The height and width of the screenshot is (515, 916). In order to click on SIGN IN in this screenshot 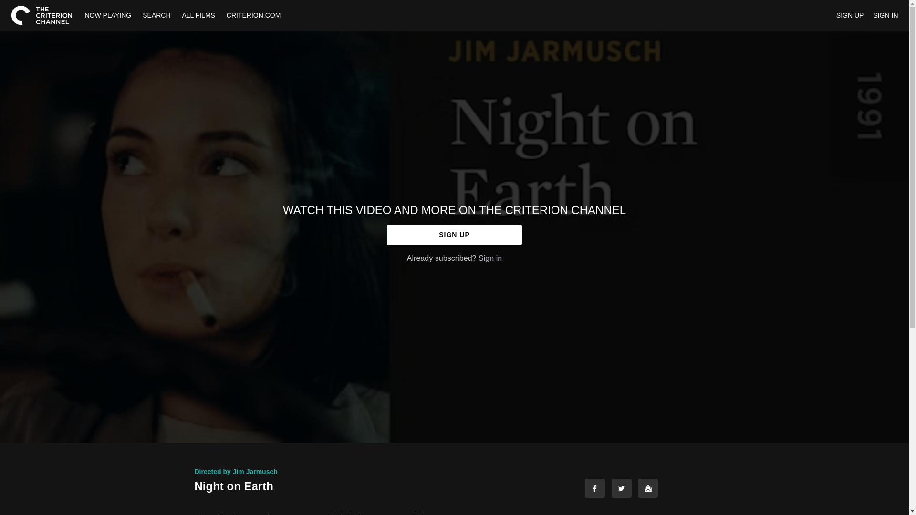, I will do `click(885, 15)`.